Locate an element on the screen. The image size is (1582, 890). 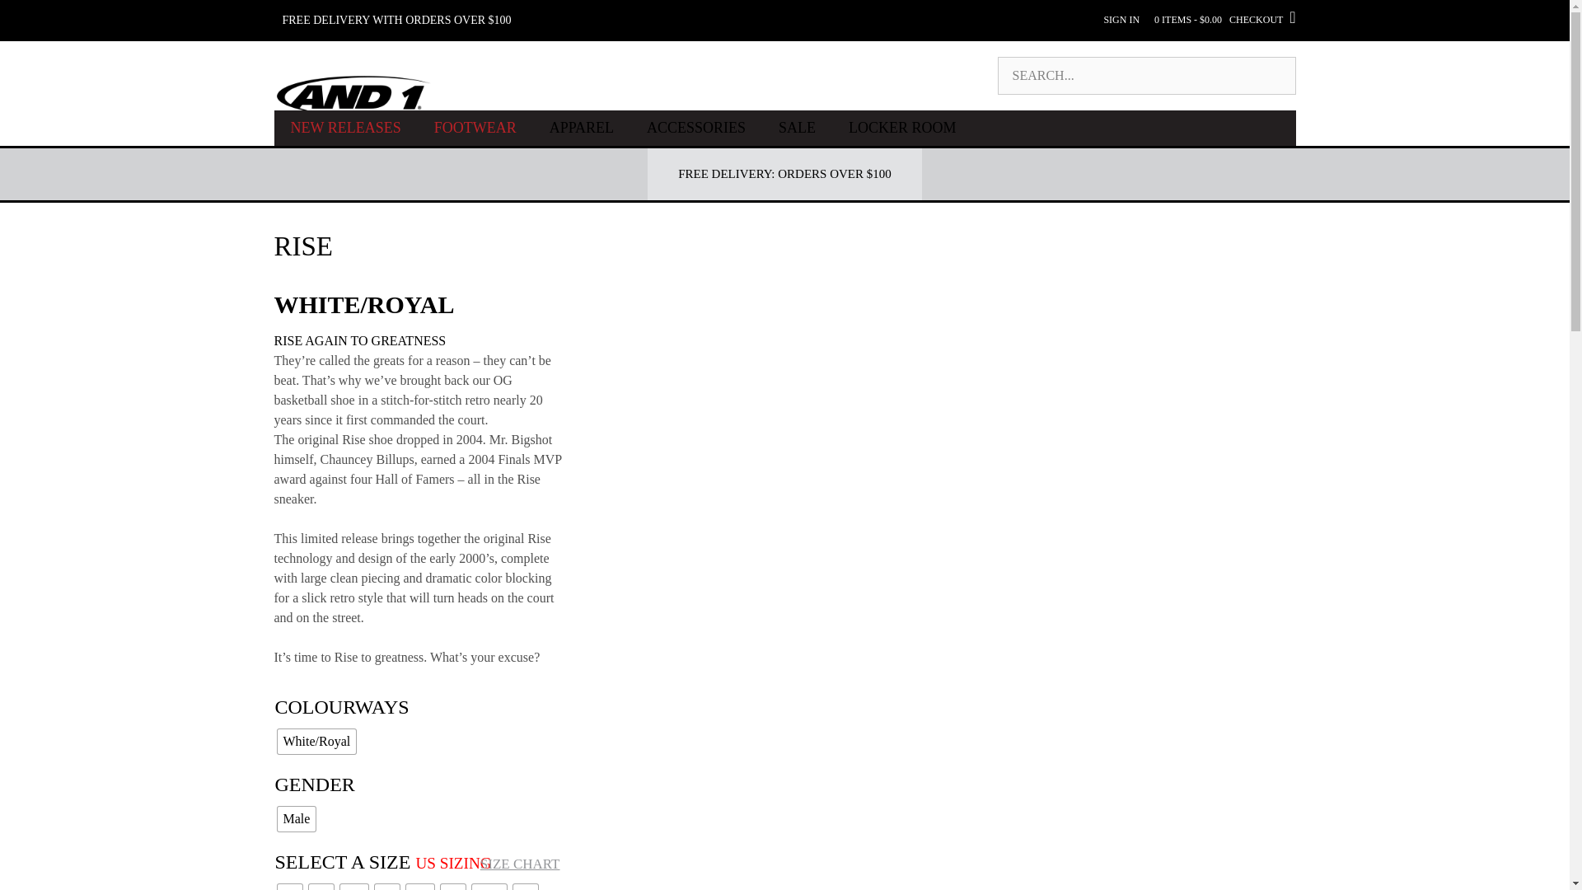
FOOTWEAR is located at coordinates (475, 128).